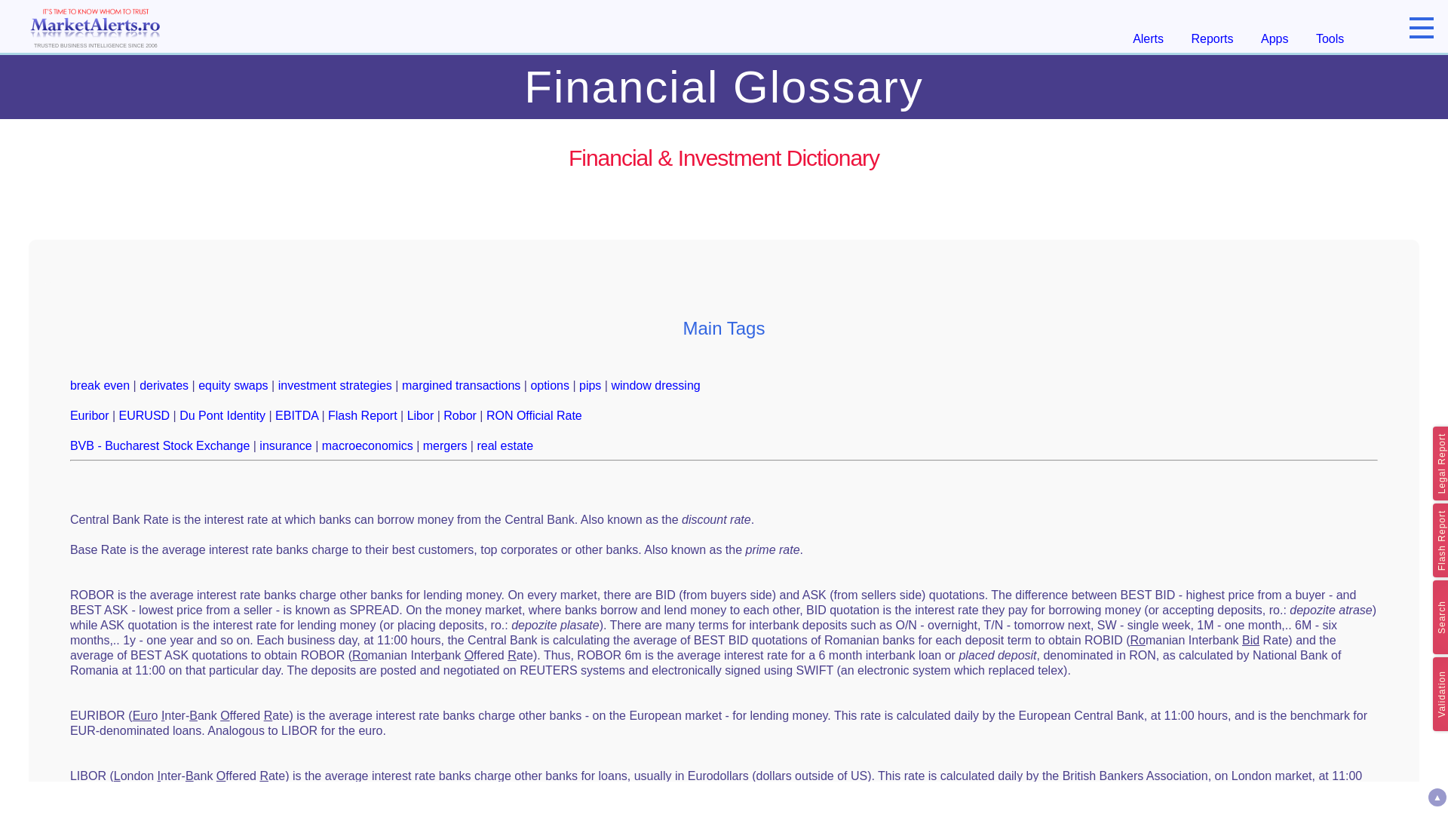 This screenshot has width=1448, height=814. Describe the element at coordinates (1275, 39) in the screenshot. I see `Apps` at that location.